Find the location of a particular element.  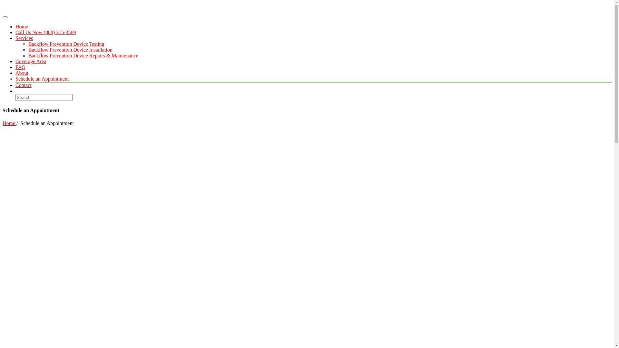

Backflow Prevention Device Installation is located at coordinates (70, 50).